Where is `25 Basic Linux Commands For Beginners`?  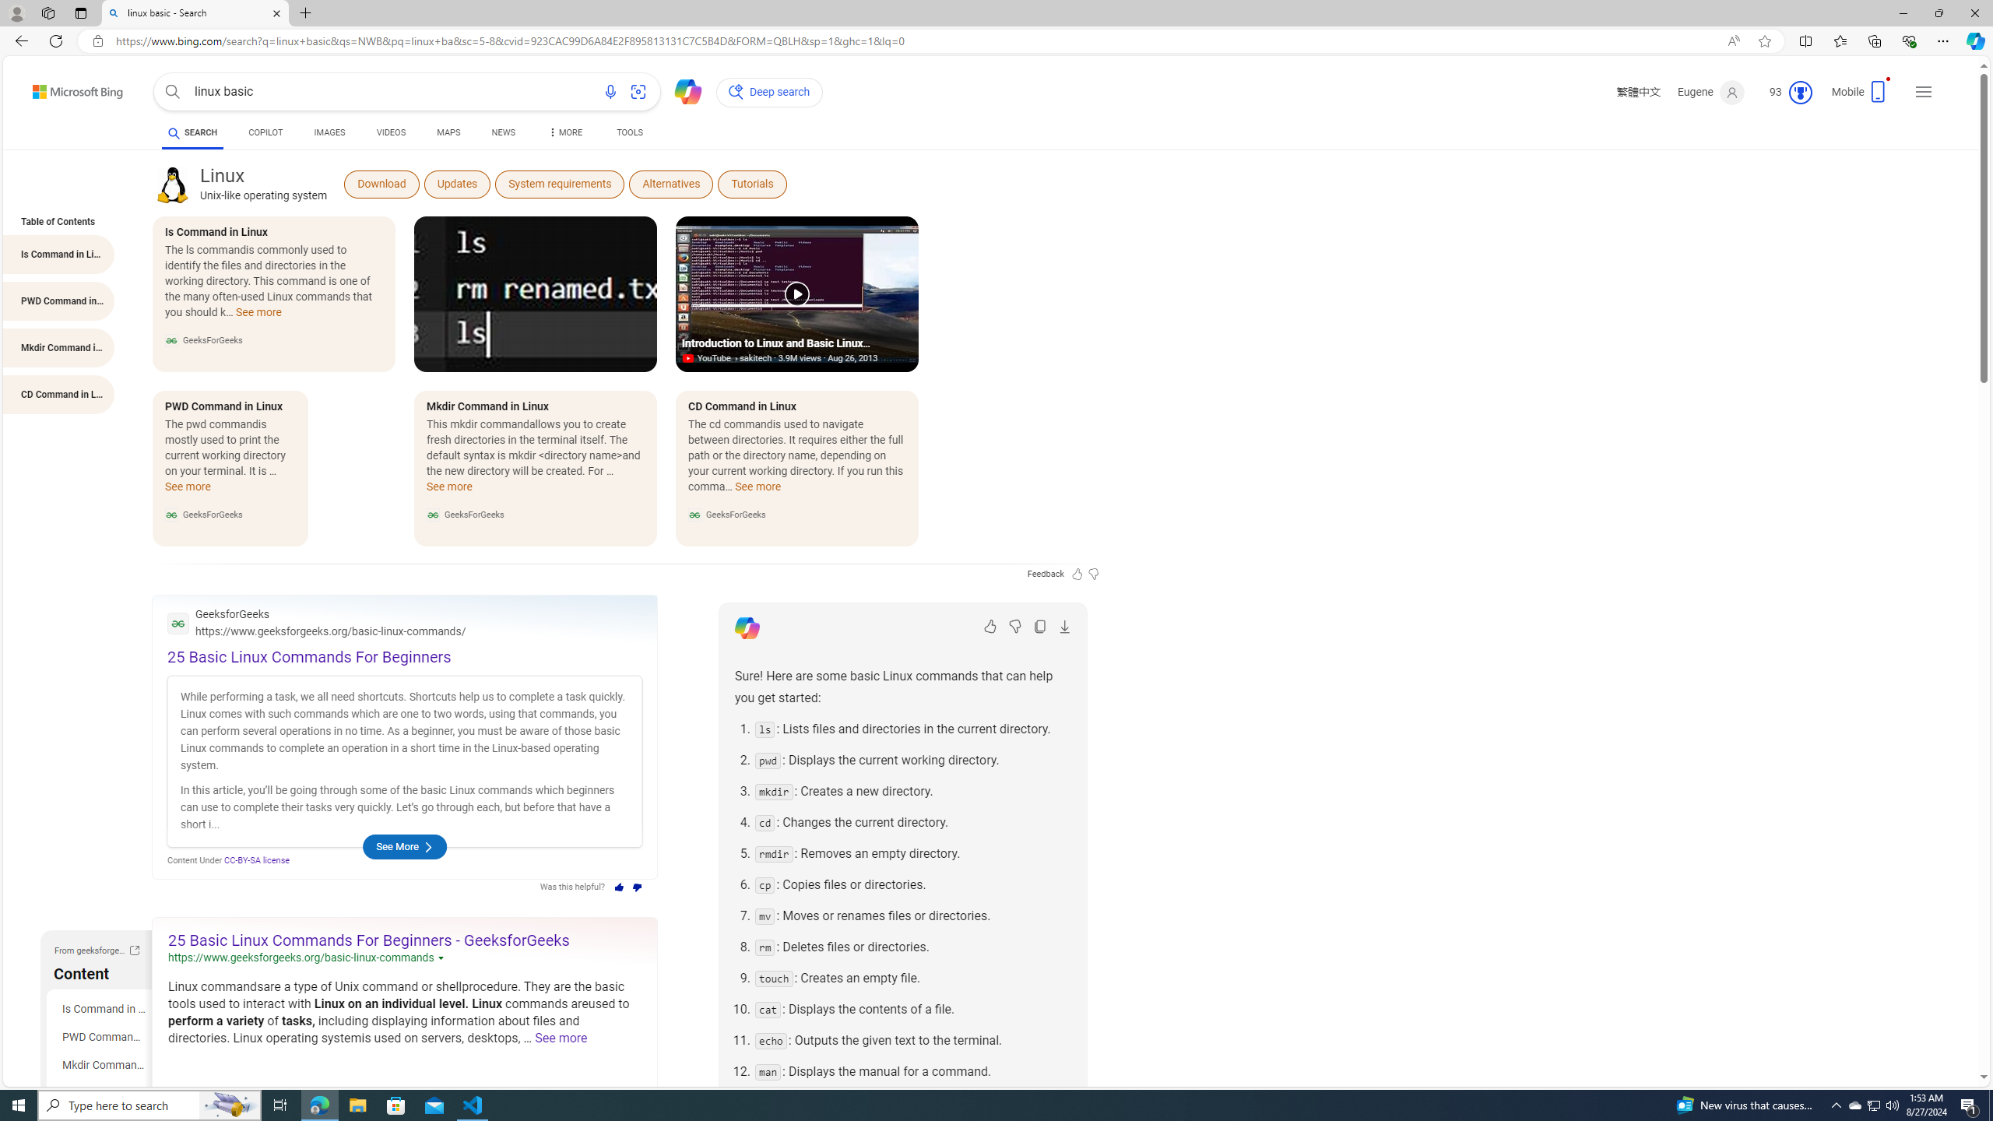
25 Basic Linux Commands For Beginners is located at coordinates (310, 657).